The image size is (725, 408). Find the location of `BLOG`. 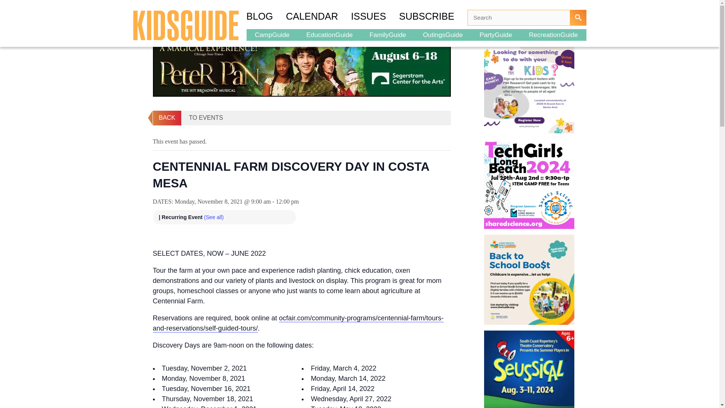

BLOG is located at coordinates (266, 17).